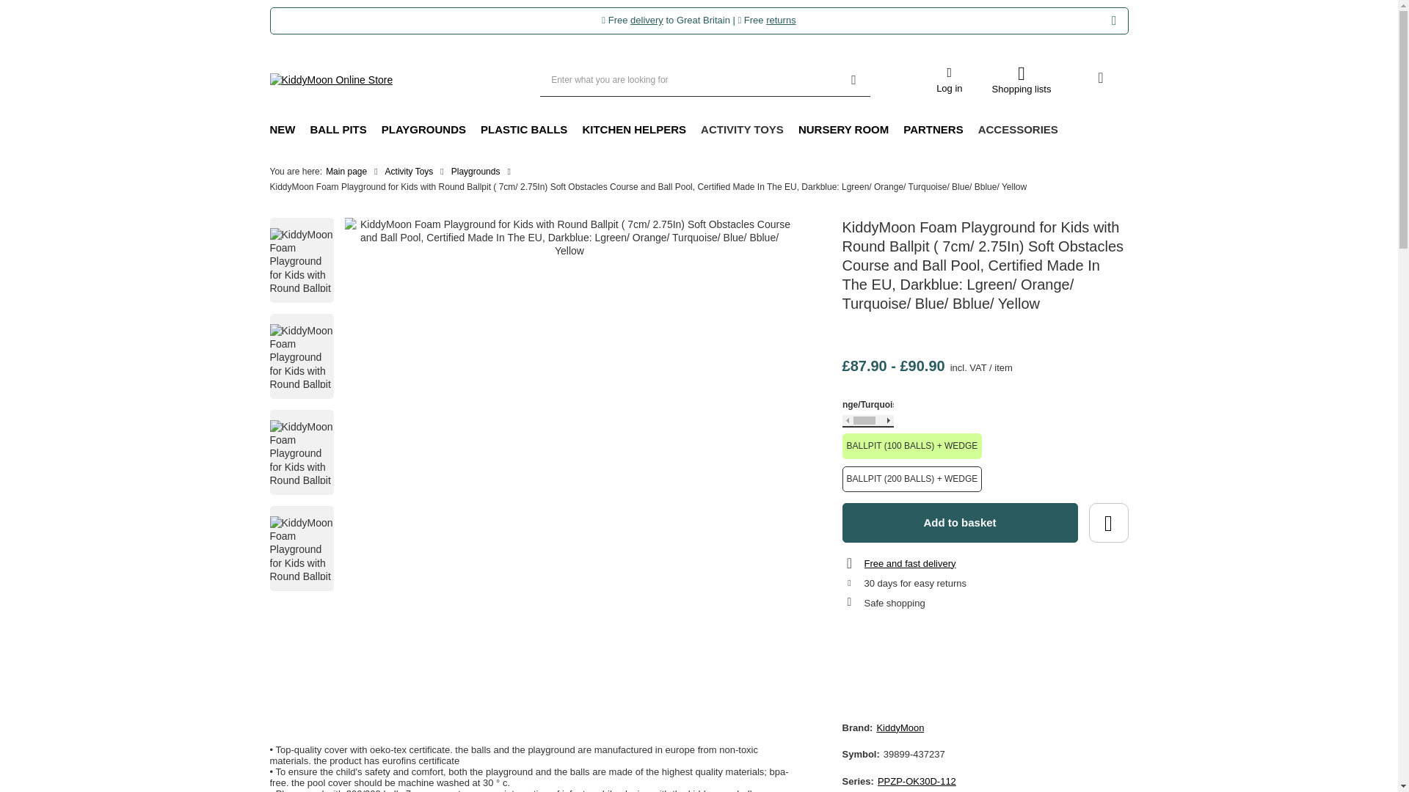  Describe the element at coordinates (338, 131) in the screenshot. I see `Ball Pits` at that location.